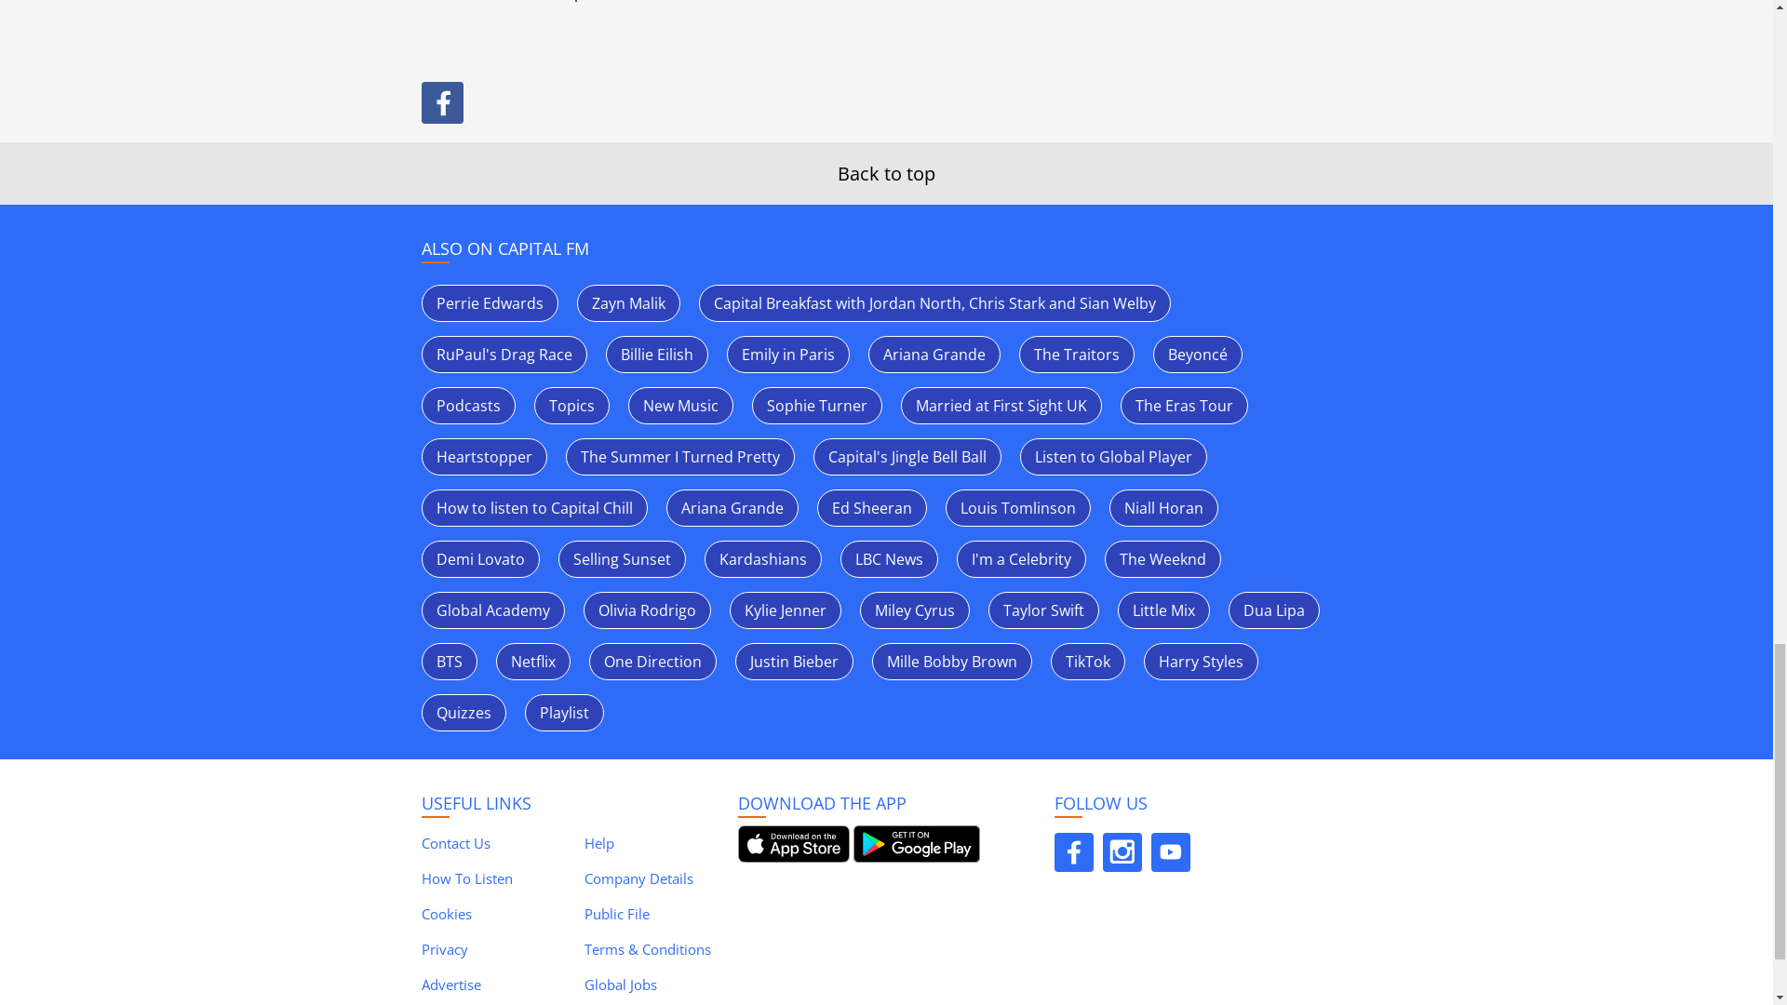 Image resolution: width=1787 pixels, height=1005 pixels. Describe the element at coordinates (886, 173) in the screenshot. I see `Back to top` at that location.